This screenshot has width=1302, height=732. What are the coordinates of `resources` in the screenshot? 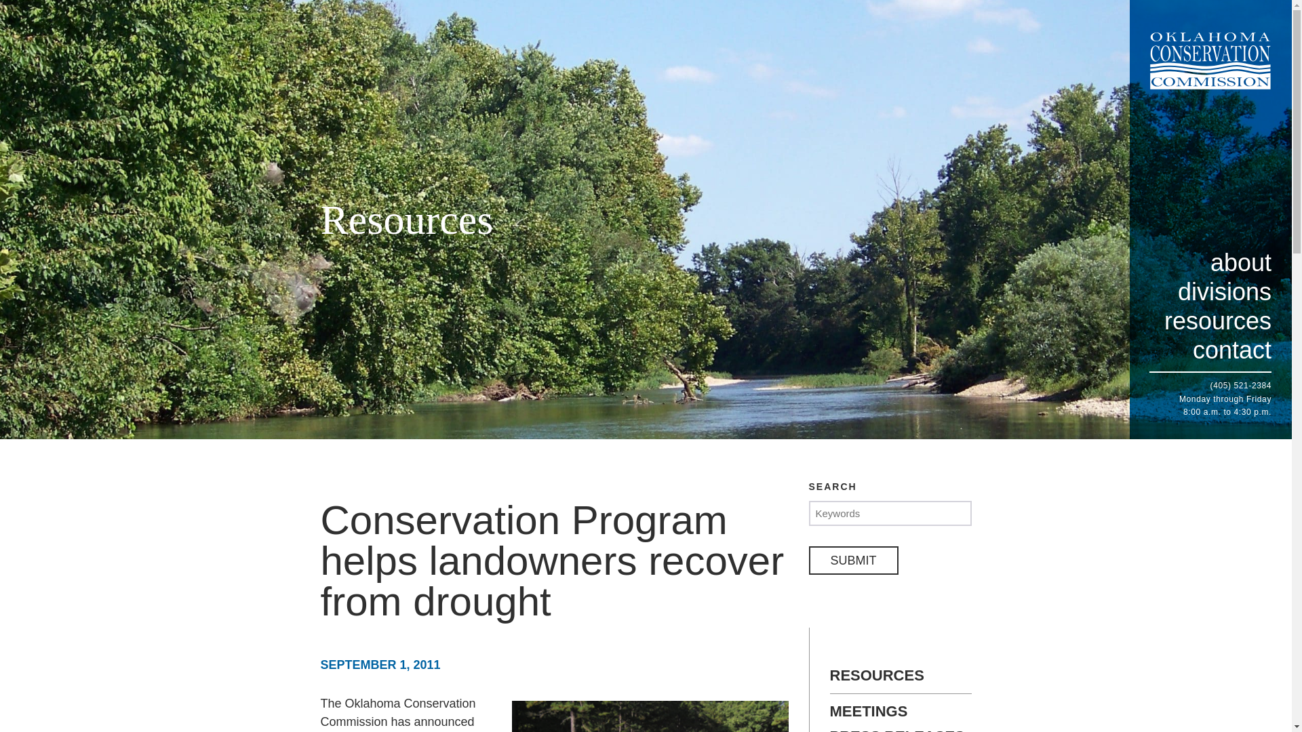 It's located at (1210, 321).